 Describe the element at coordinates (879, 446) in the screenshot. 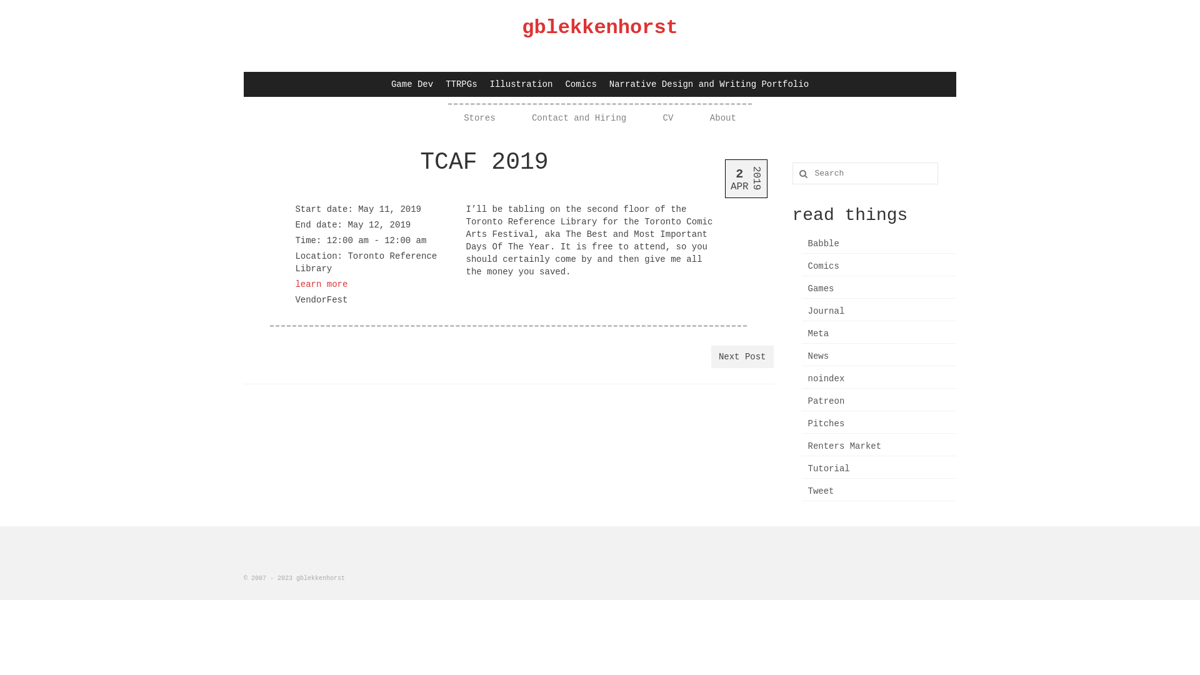

I see `Renters Market` at that location.